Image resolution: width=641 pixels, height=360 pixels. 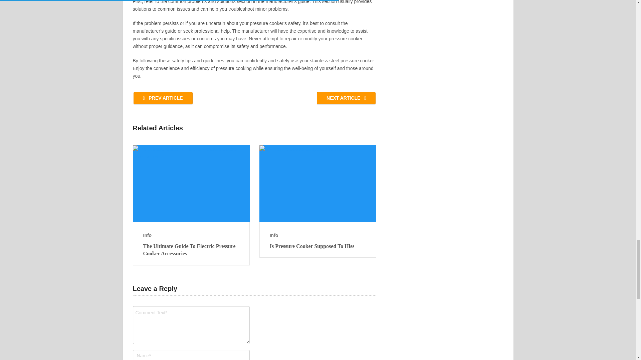 I want to click on PREV ARTICLE, so click(x=163, y=98).